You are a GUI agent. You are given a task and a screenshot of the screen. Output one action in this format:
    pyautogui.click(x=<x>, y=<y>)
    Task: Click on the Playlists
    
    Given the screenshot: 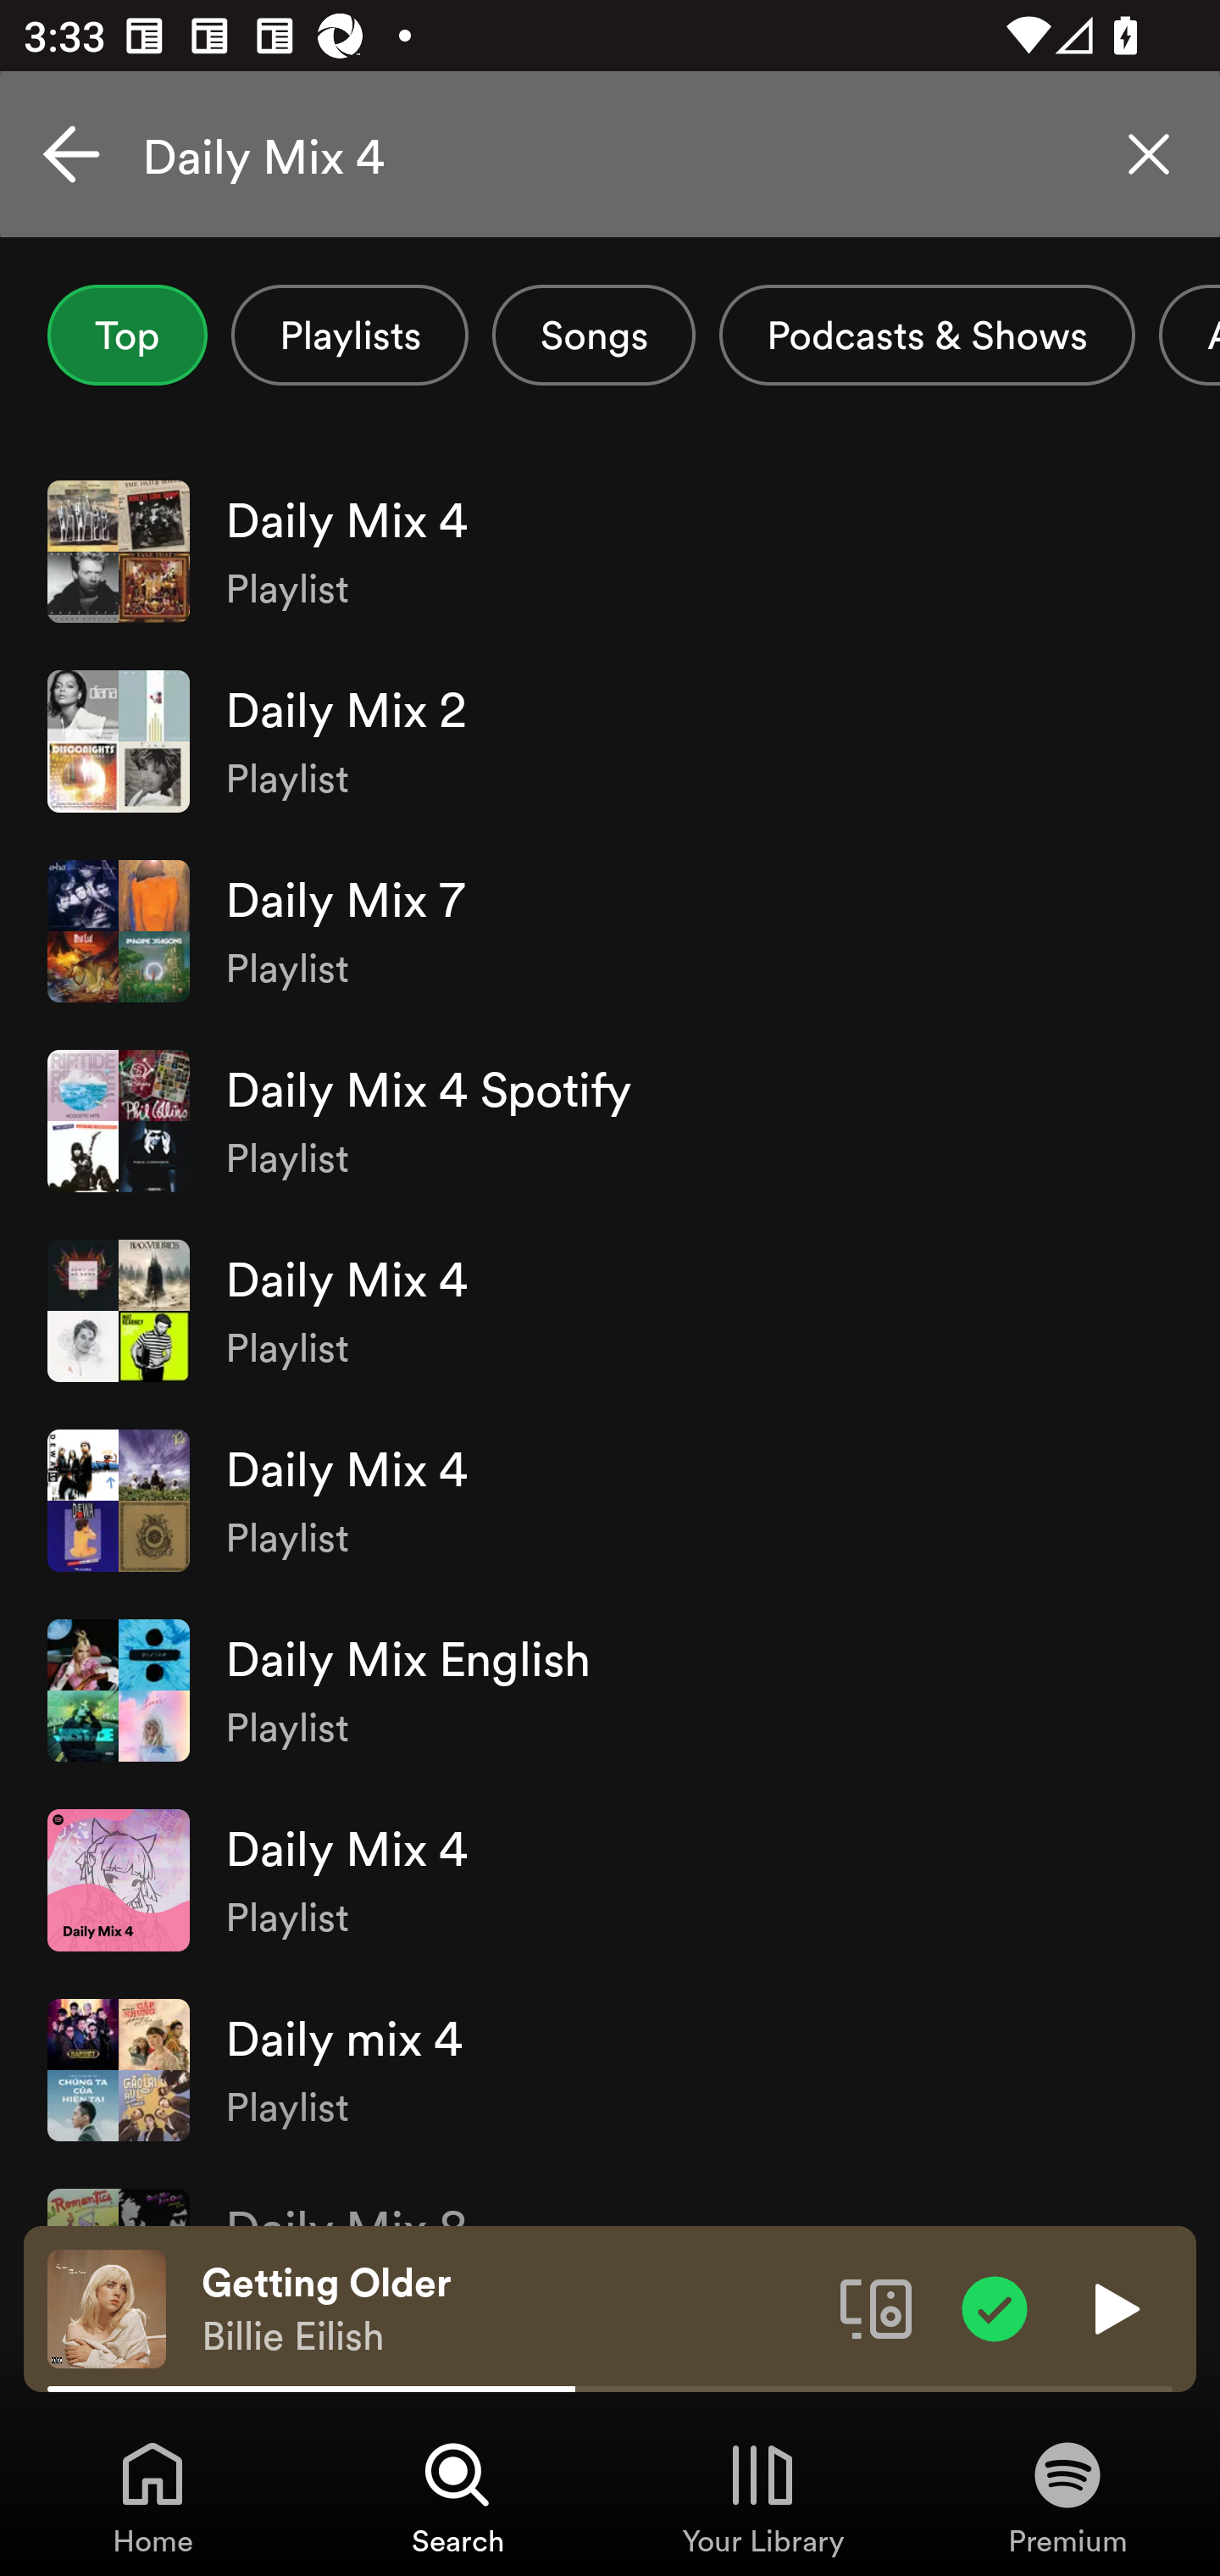 What is the action you would take?
    pyautogui.click(x=349, y=335)
    